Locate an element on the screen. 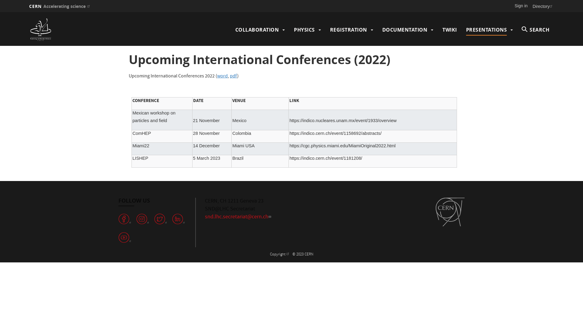 This screenshot has width=583, height=328. CERN is located at coordinates (450, 212).